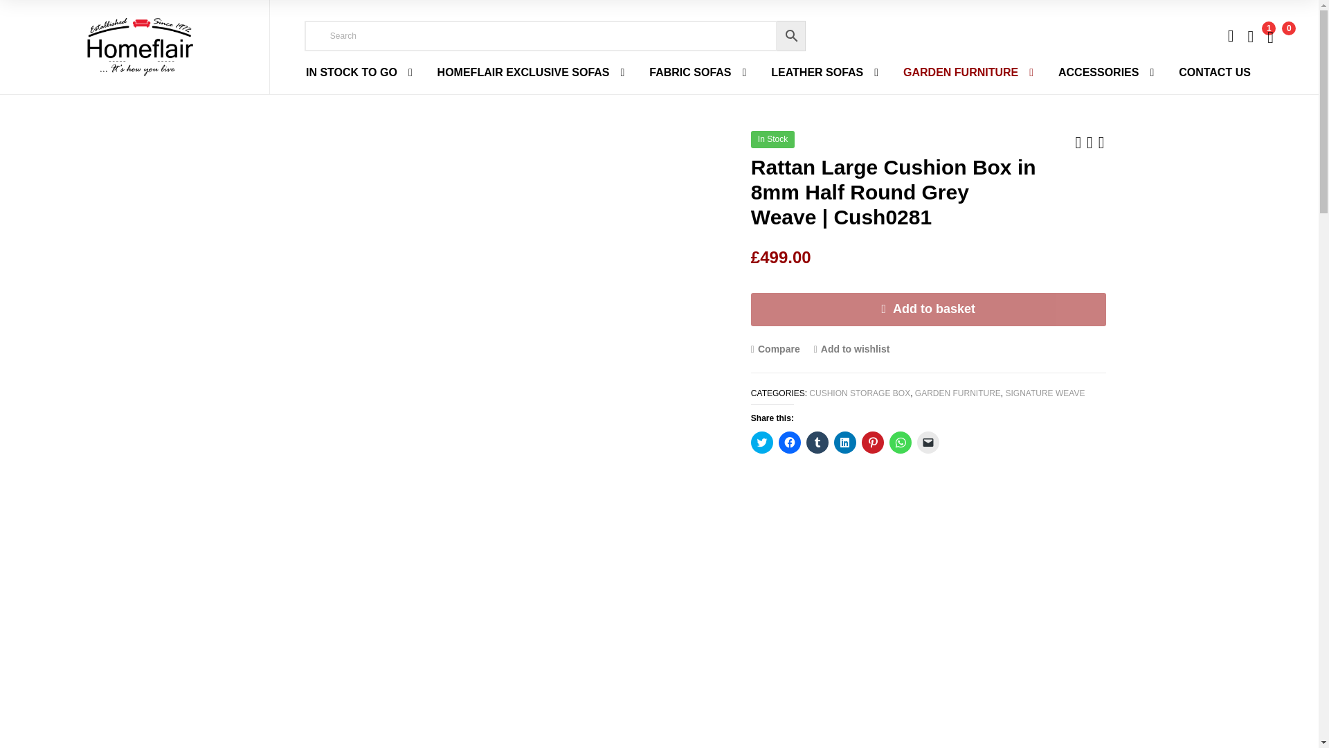  Describe the element at coordinates (928, 442) in the screenshot. I see `Click to email a link to a friend` at that location.